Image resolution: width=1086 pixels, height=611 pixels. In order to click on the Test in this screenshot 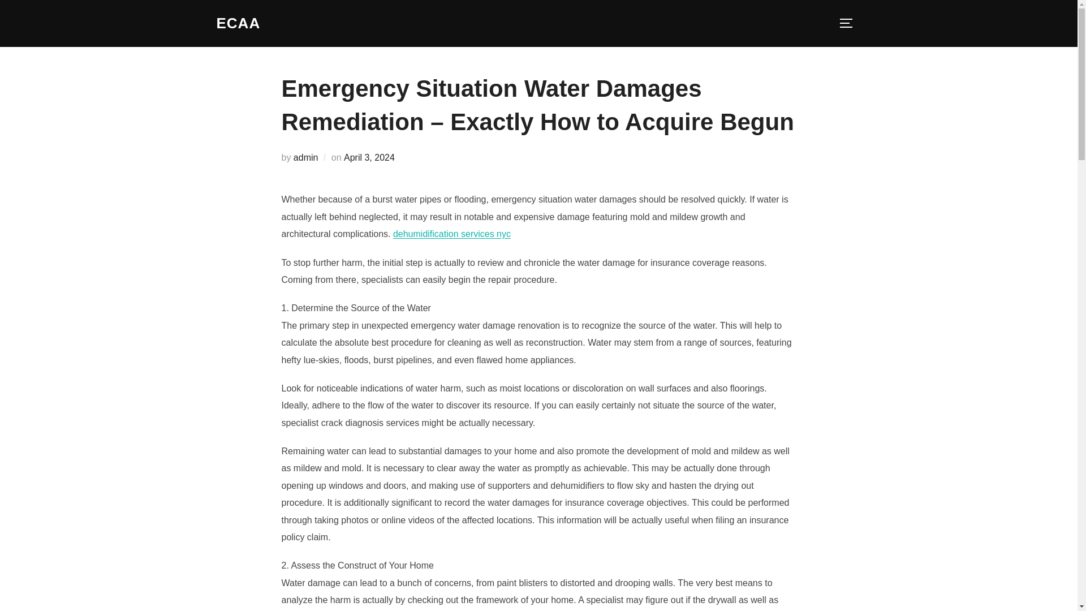, I will do `click(238, 23)`.